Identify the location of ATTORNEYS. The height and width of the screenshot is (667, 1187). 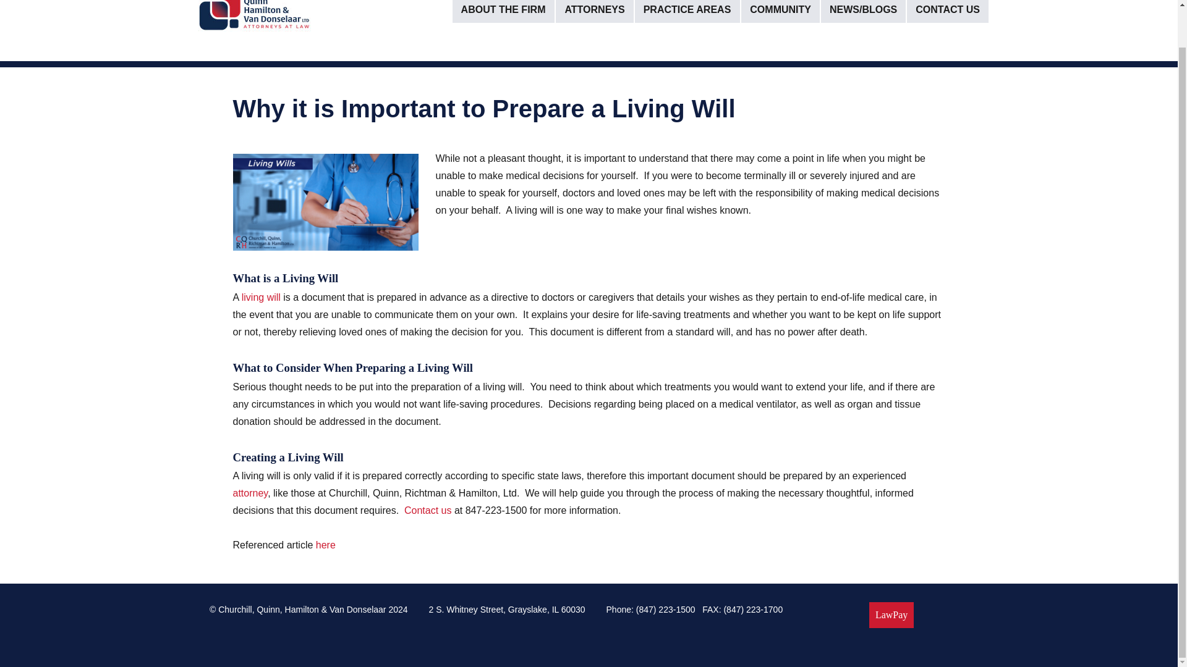
(595, 11).